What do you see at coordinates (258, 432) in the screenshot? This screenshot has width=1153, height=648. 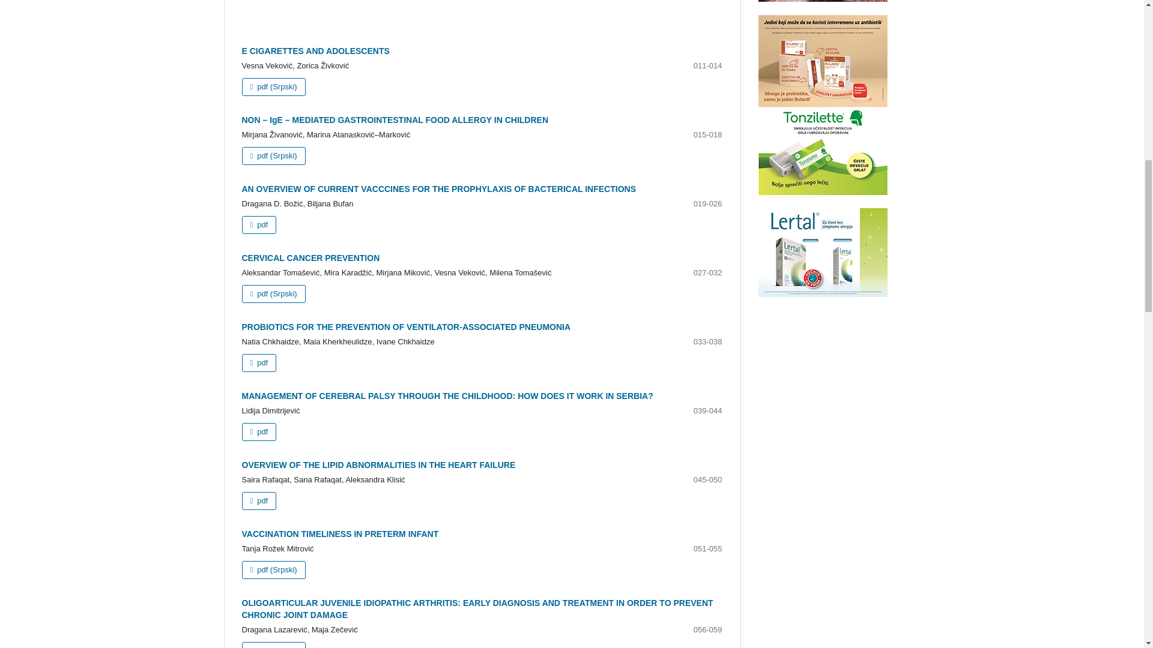 I see `pdf` at bounding box center [258, 432].